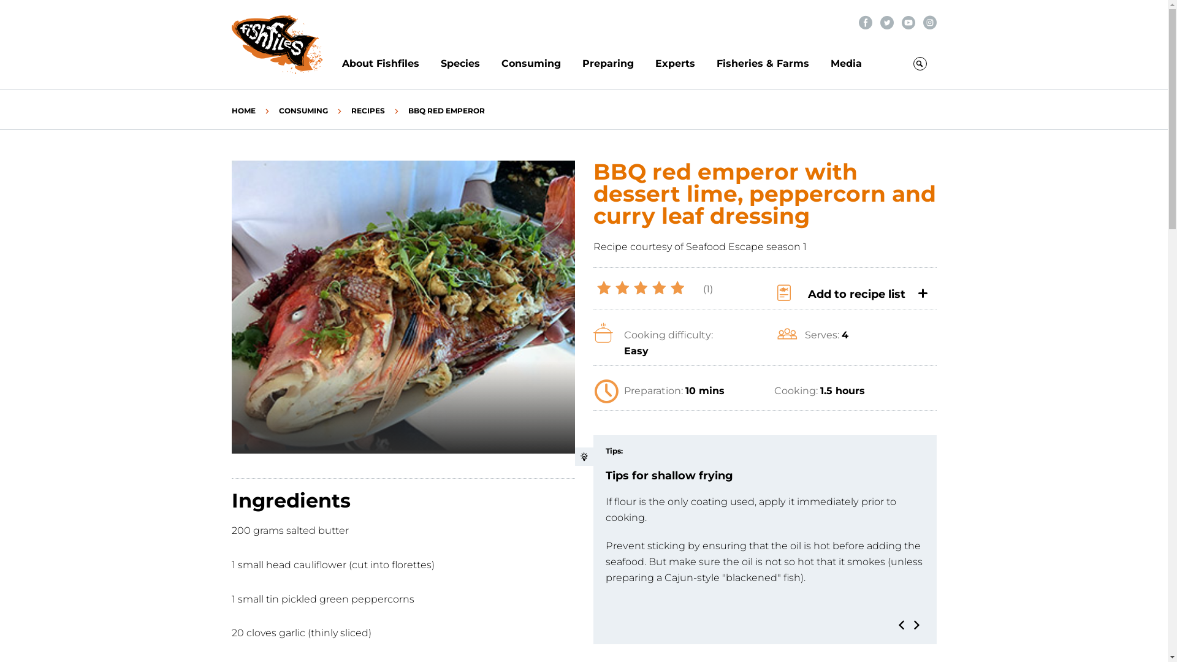  I want to click on Add to recipe list, so click(850, 293).